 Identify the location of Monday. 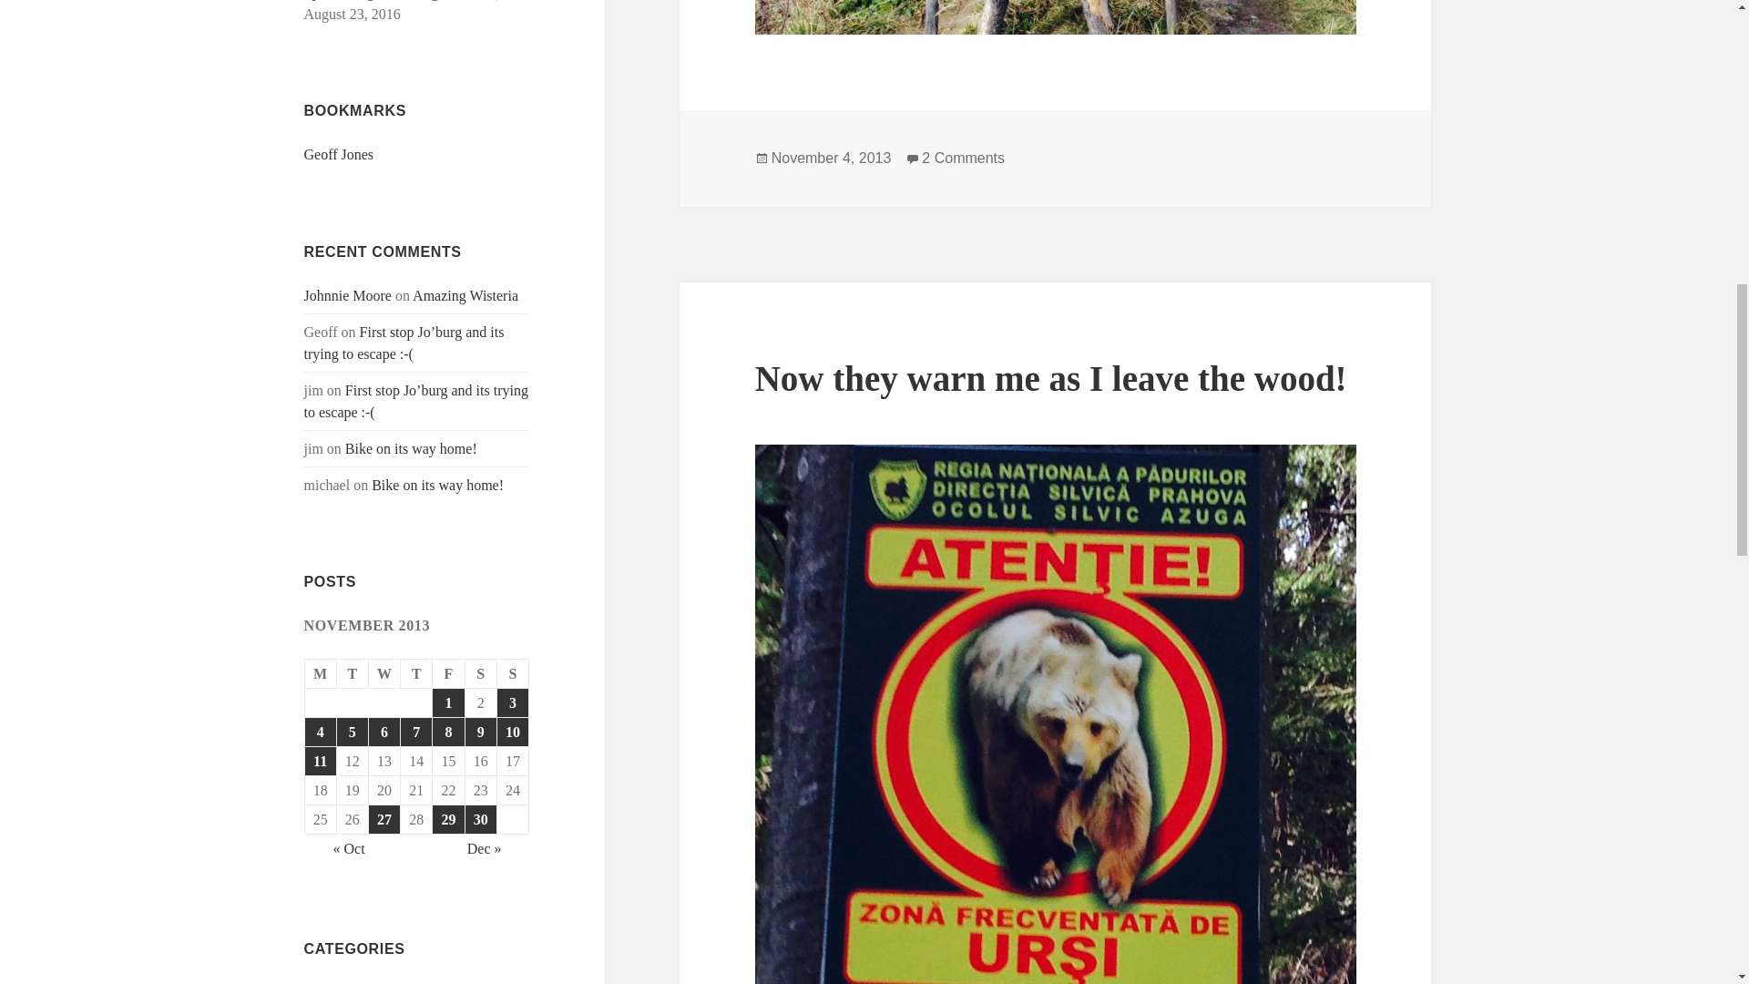
(321, 674).